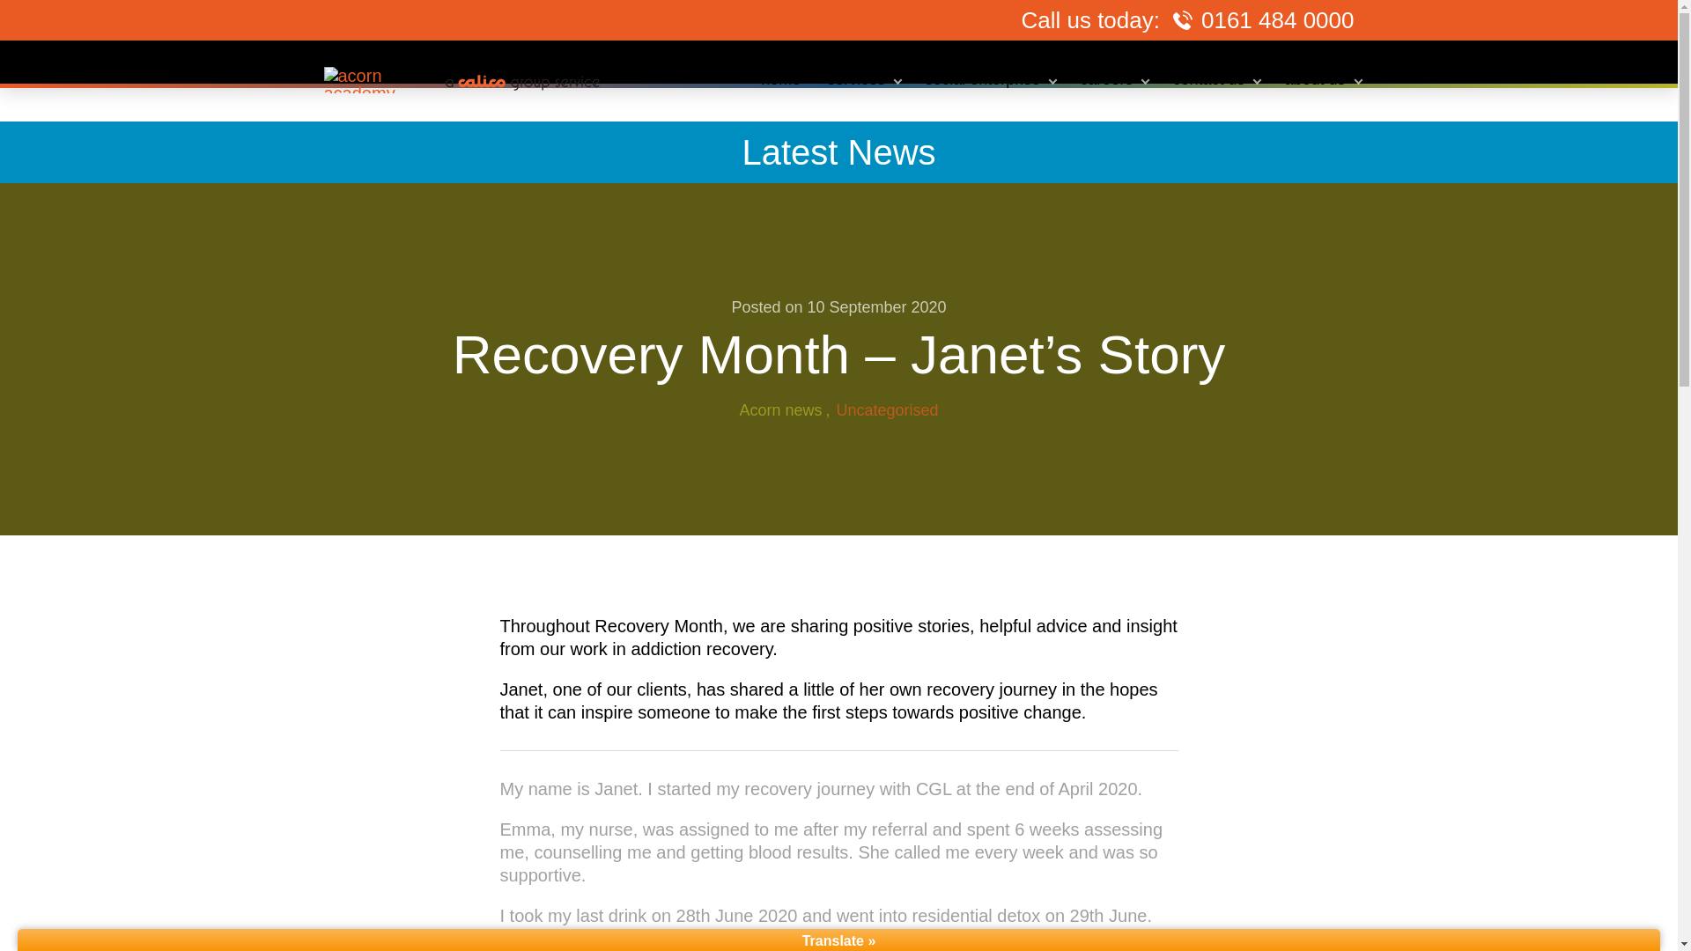 The height and width of the screenshot is (951, 1691). Describe the element at coordinates (1215, 79) in the screenshot. I see `contact us` at that location.